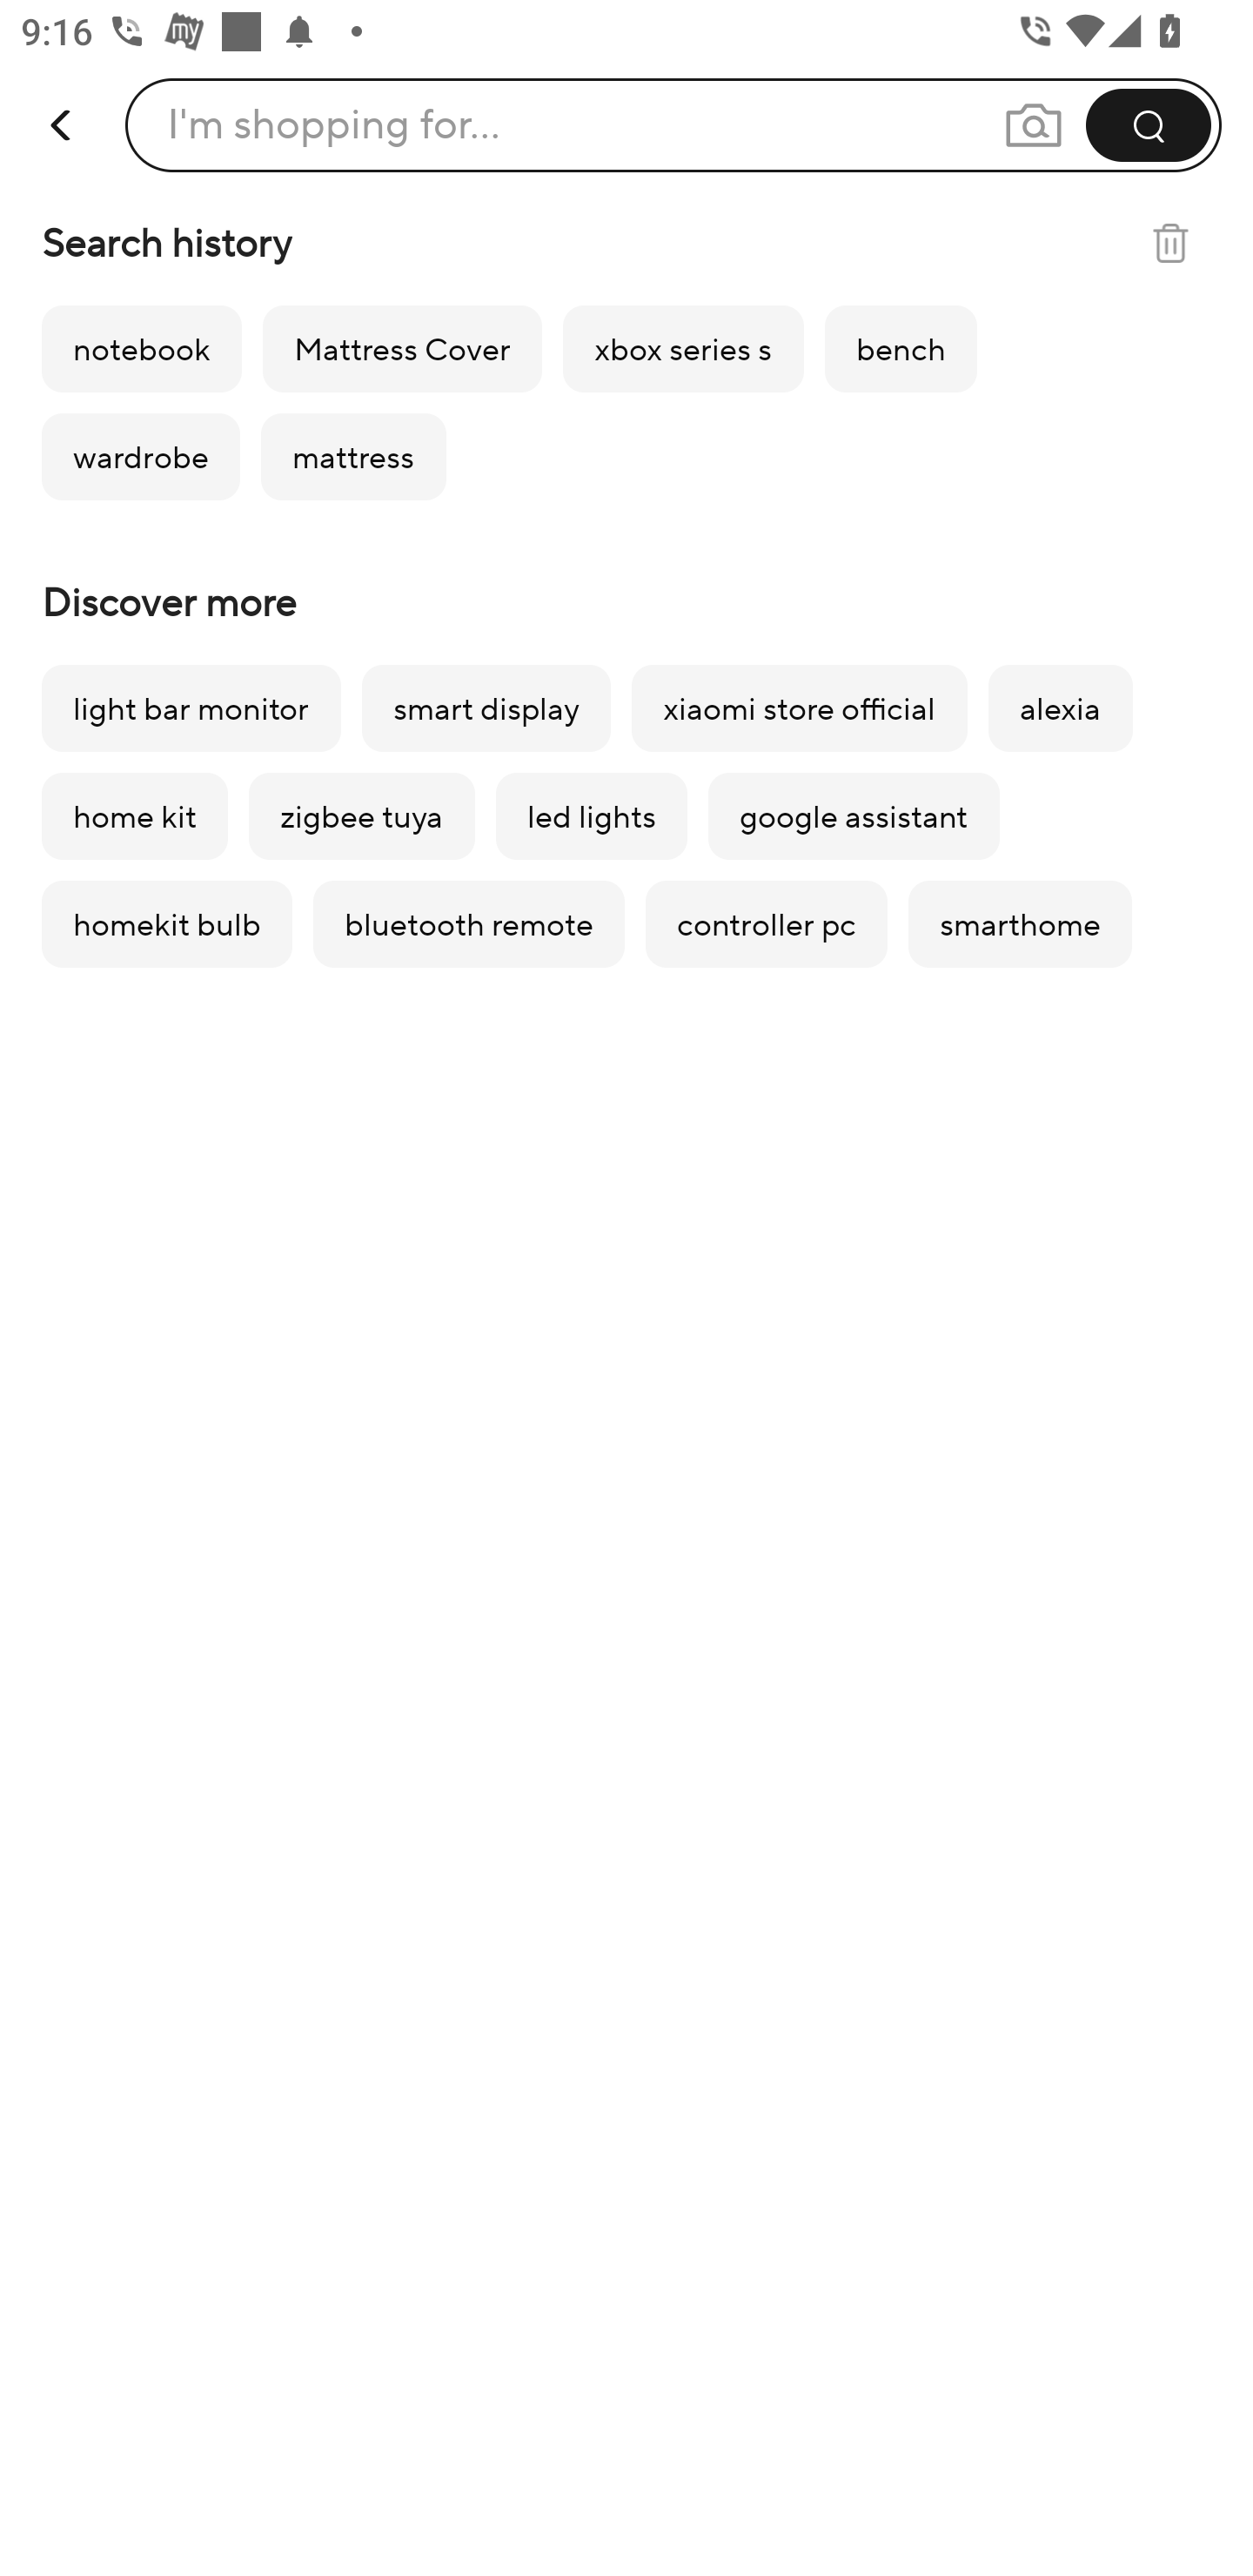 The image size is (1253, 2576). Describe the element at coordinates (141, 456) in the screenshot. I see `wardrobe` at that location.